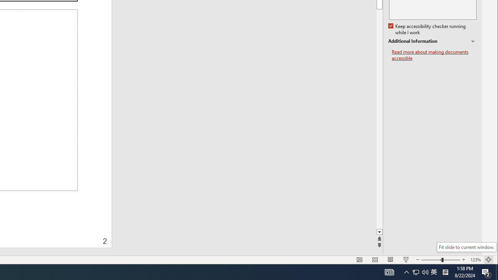  What do you see at coordinates (434, 55) in the screenshot?
I see `Read more about making documents accessible` at bounding box center [434, 55].